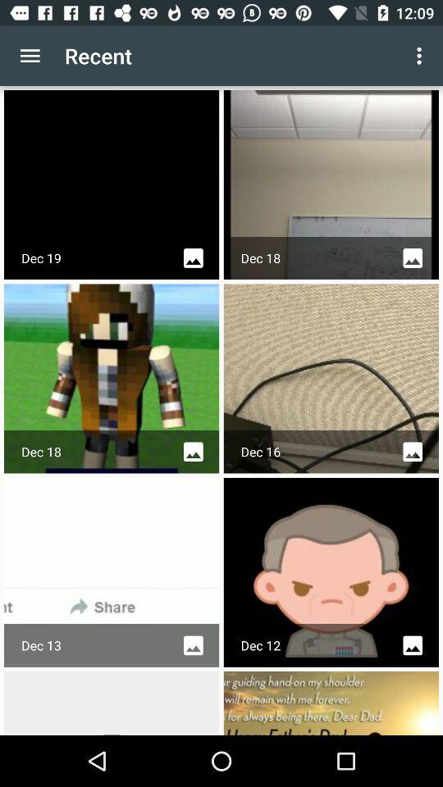 Image resolution: width=443 pixels, height=787 pixels. What do you see at coordinates (422, 56) in the screenshot?
I see `choose icon to the right of the recent item` at bounding box center [422, 56].